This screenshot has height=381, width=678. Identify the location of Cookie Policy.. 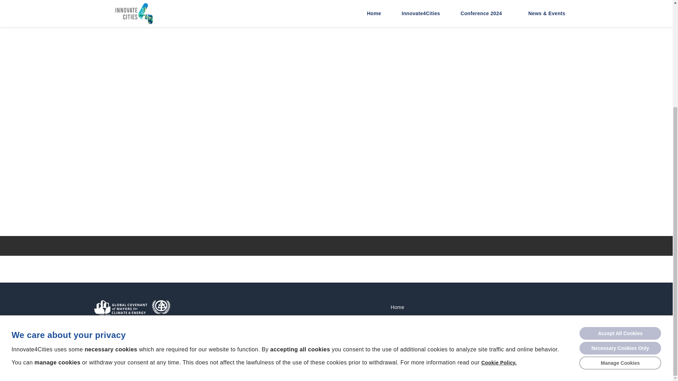
(499, 218).